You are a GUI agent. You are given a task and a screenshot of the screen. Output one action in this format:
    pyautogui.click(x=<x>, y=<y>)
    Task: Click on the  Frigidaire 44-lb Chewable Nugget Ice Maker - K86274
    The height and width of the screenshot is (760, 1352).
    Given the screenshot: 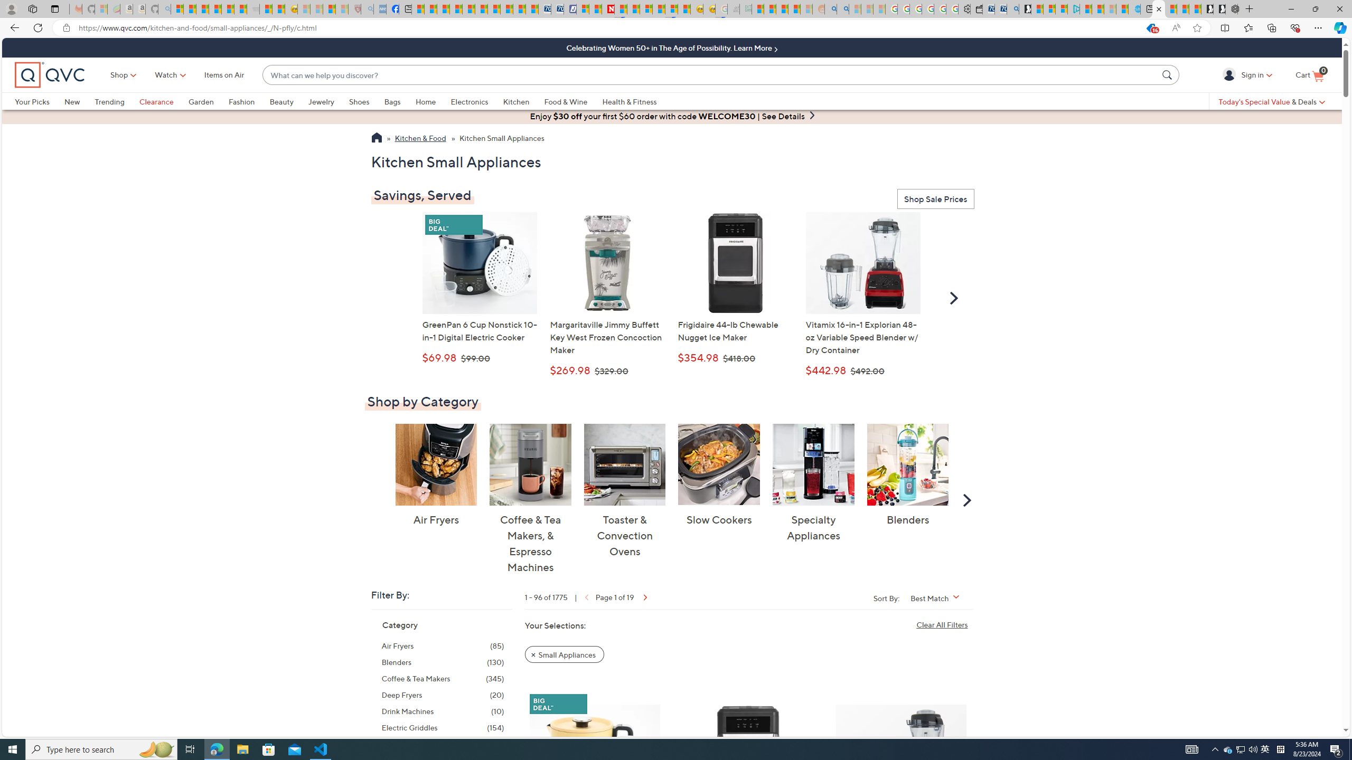 What is the action you would take?
    pyautogui.click(x=735, y=263)
    